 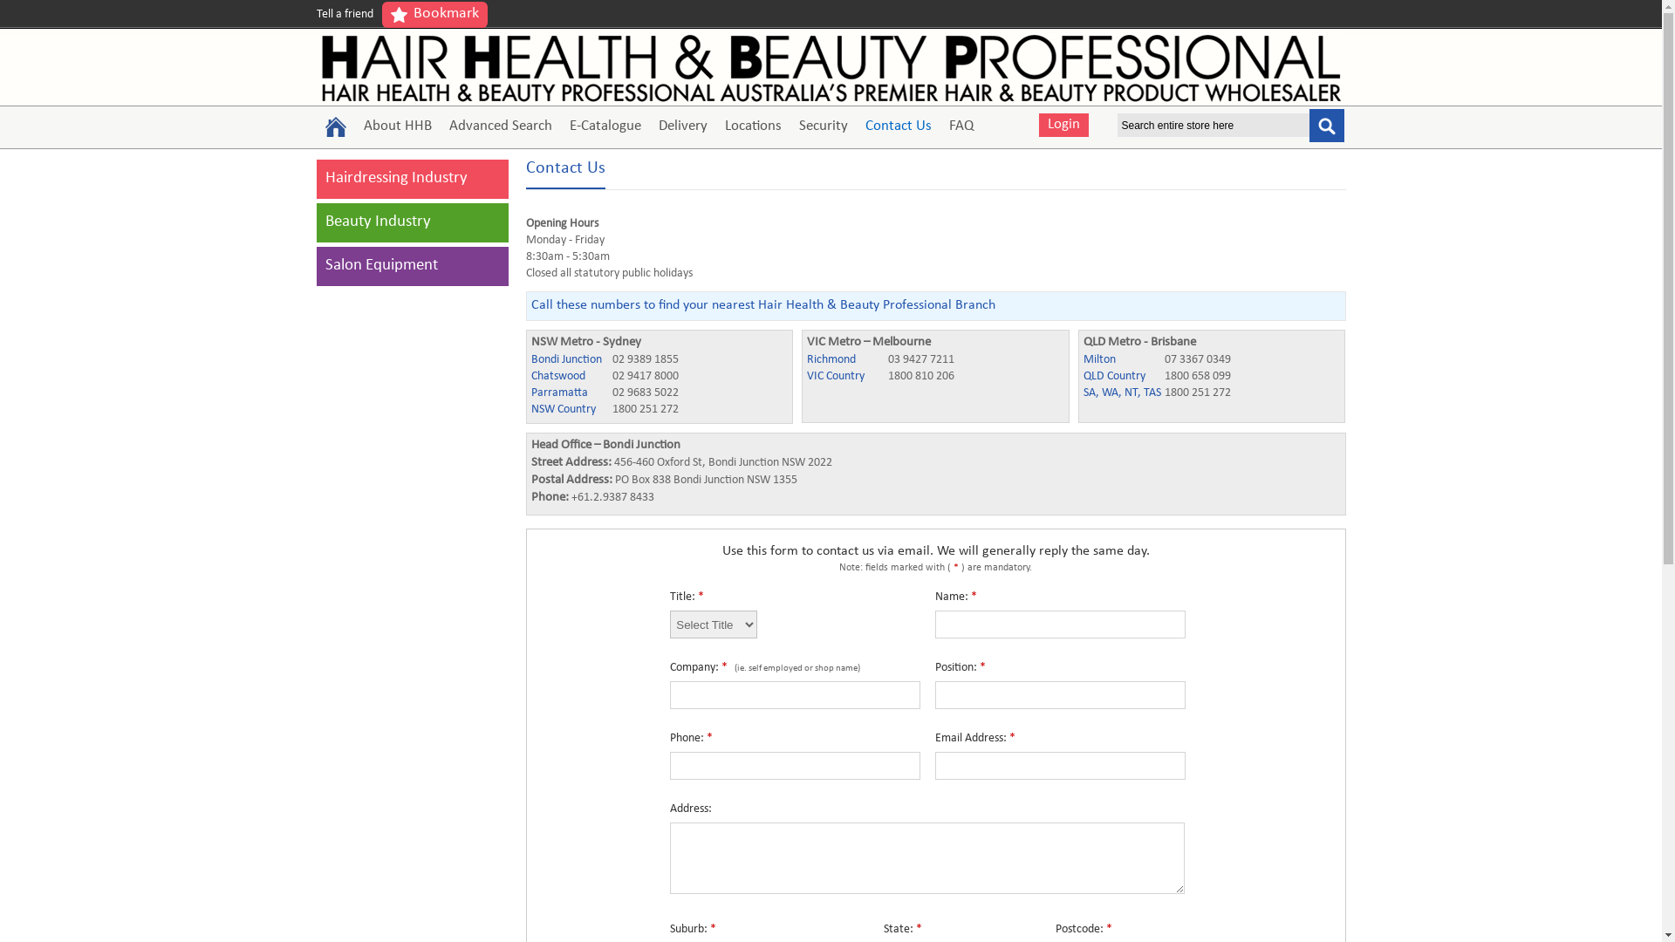 I want to click on Chatswood, so click(x=570, y=377).